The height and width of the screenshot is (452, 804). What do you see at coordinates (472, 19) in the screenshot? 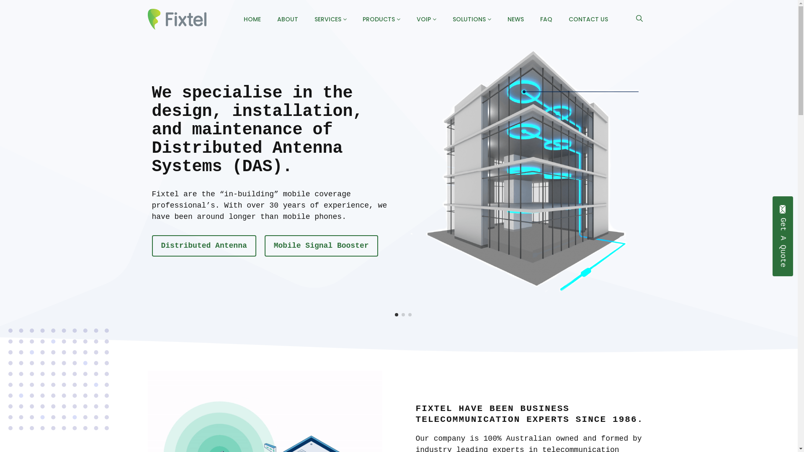
I see `SOLUTIONS` at bounding box center [472, 19].